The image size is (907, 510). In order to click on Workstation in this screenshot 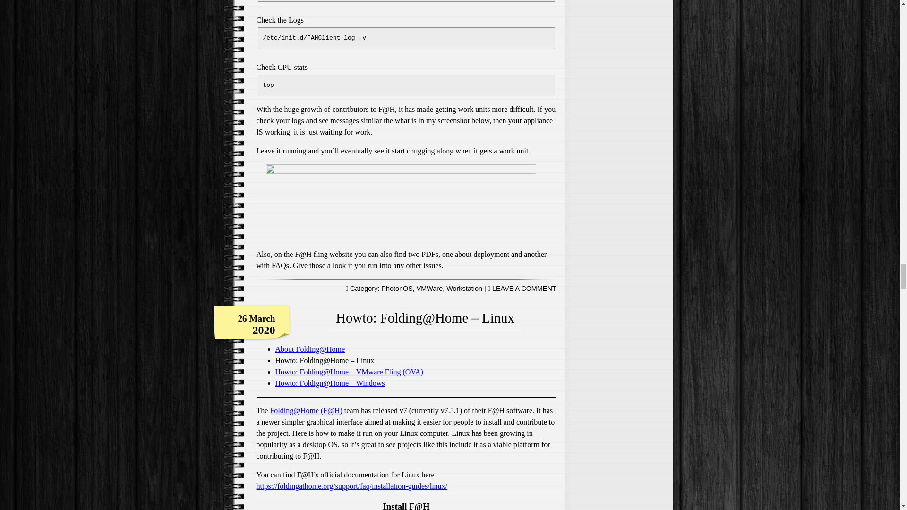, I will do `click(464, 288)`.